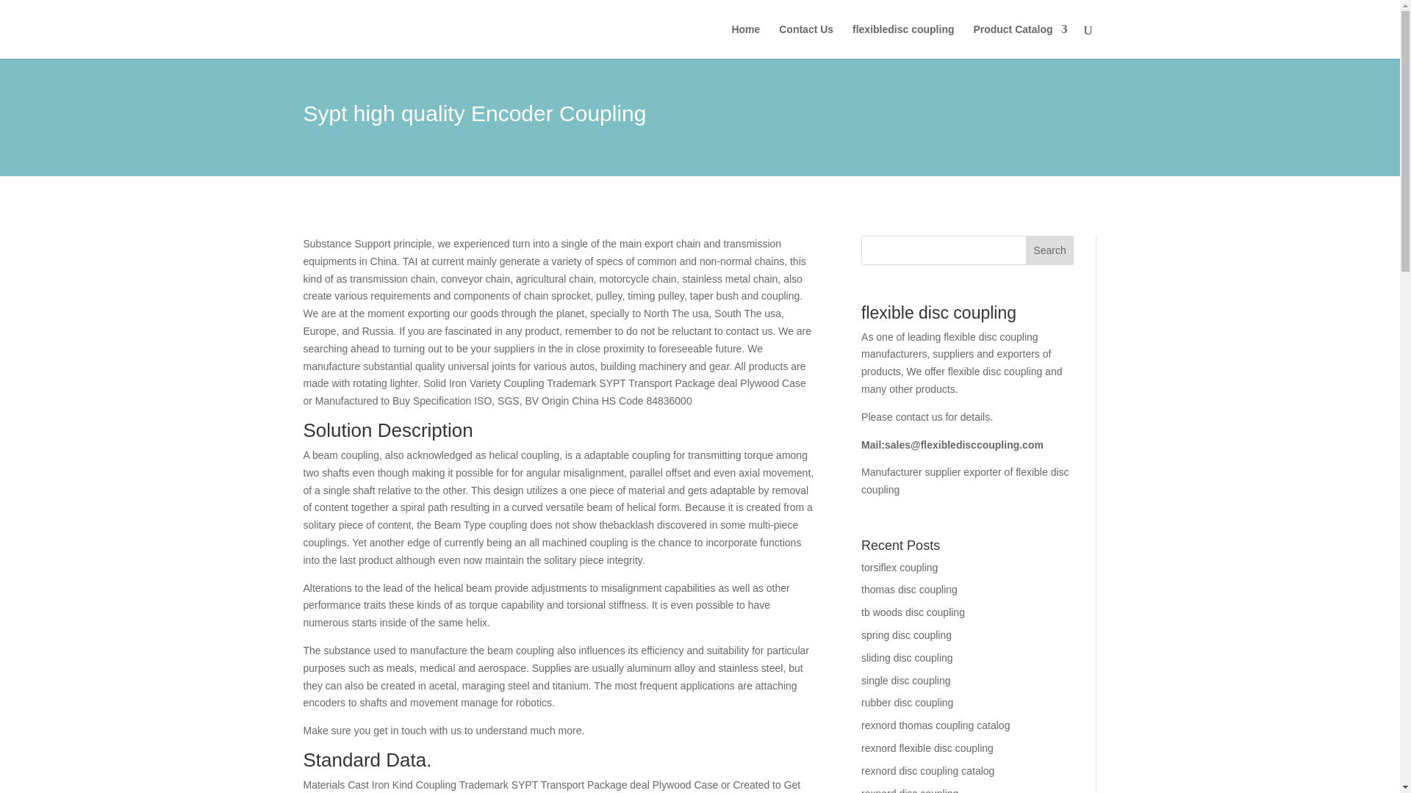  What do you see at coordinates (902, 41) in the screenshot?
I see `flexibledisc coupling` at bounding box center [902, 41].